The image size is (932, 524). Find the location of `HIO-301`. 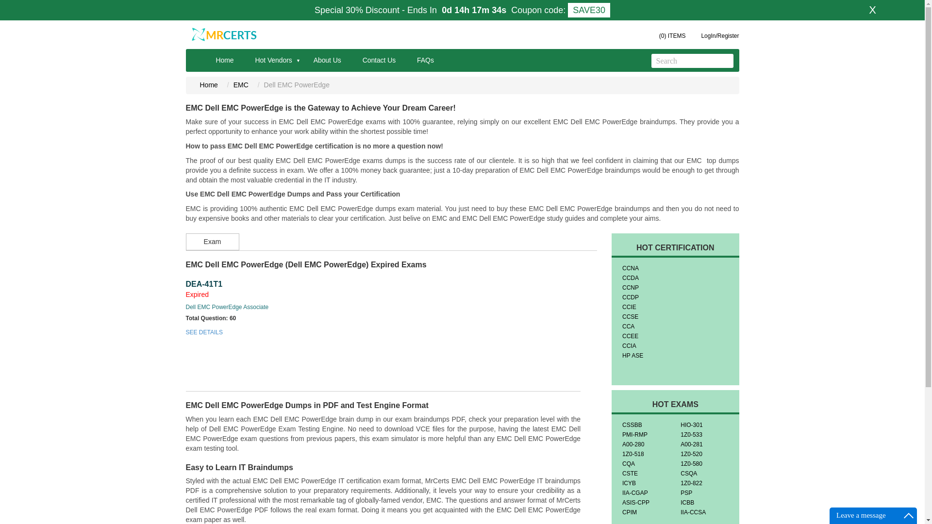

HIO-301 is located at coordinates (691, 425).